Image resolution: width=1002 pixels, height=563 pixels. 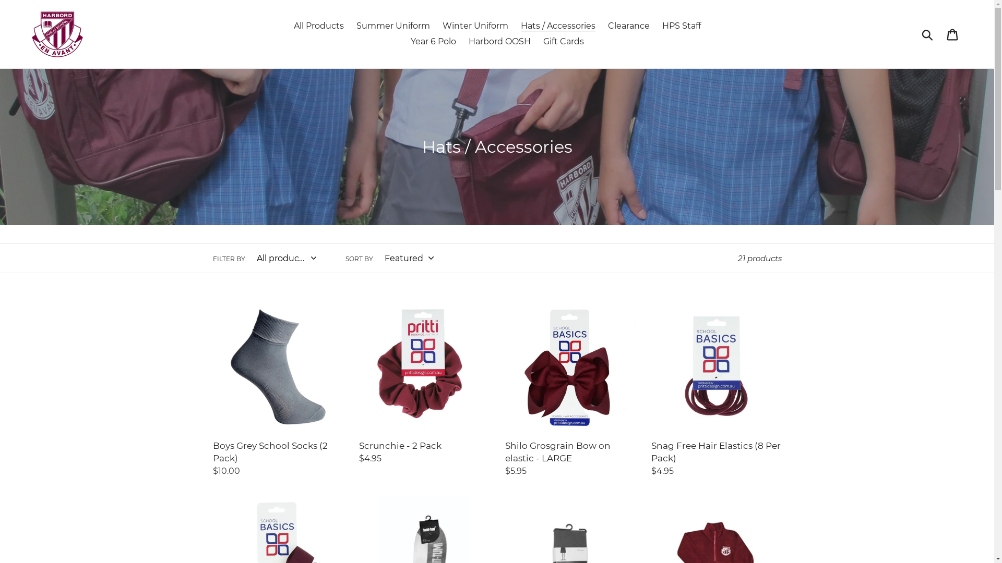 What do you see at coordinates (318, 26) in the screenshot?
I see `All Products` at bounding box center [318, 26].